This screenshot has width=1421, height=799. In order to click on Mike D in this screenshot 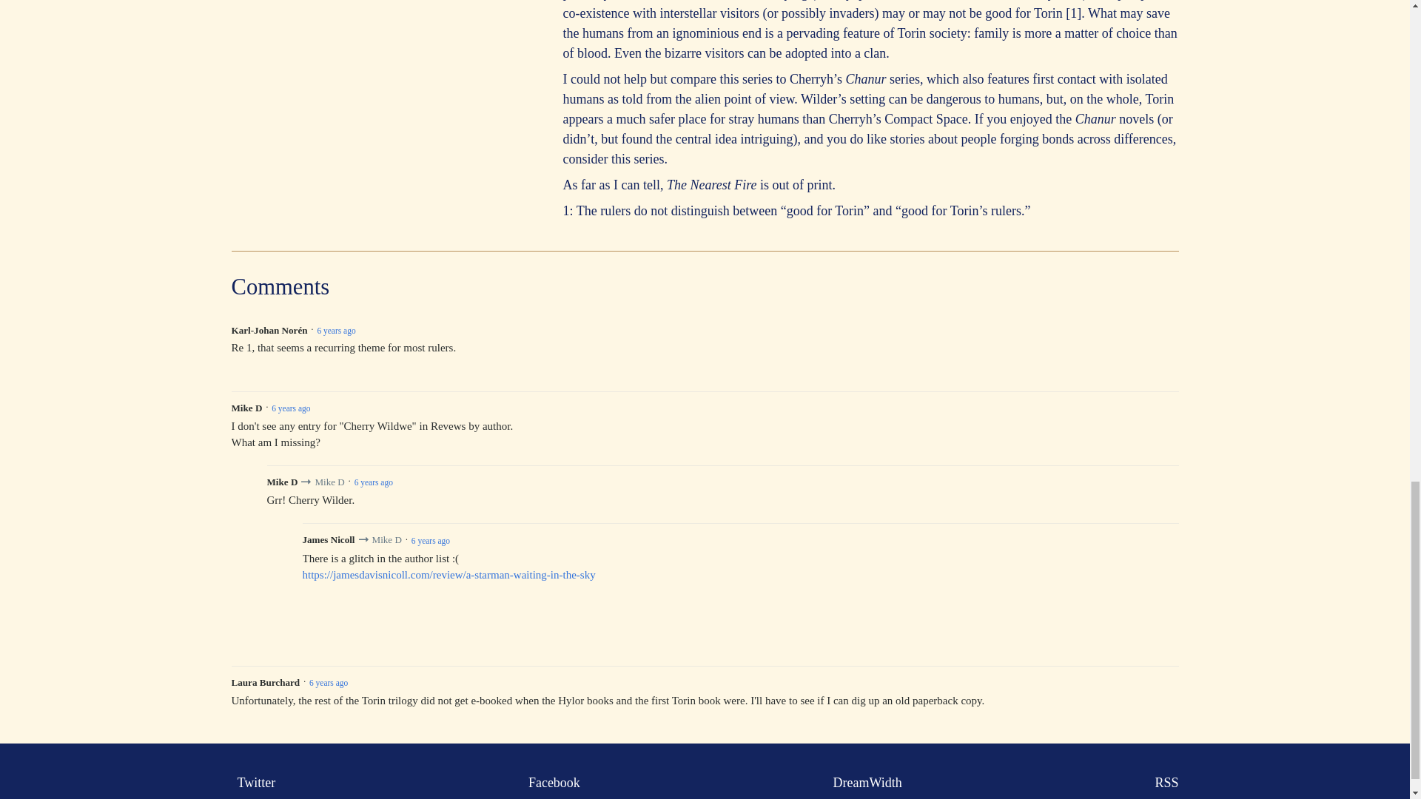, I will do `click(329, 481)`.